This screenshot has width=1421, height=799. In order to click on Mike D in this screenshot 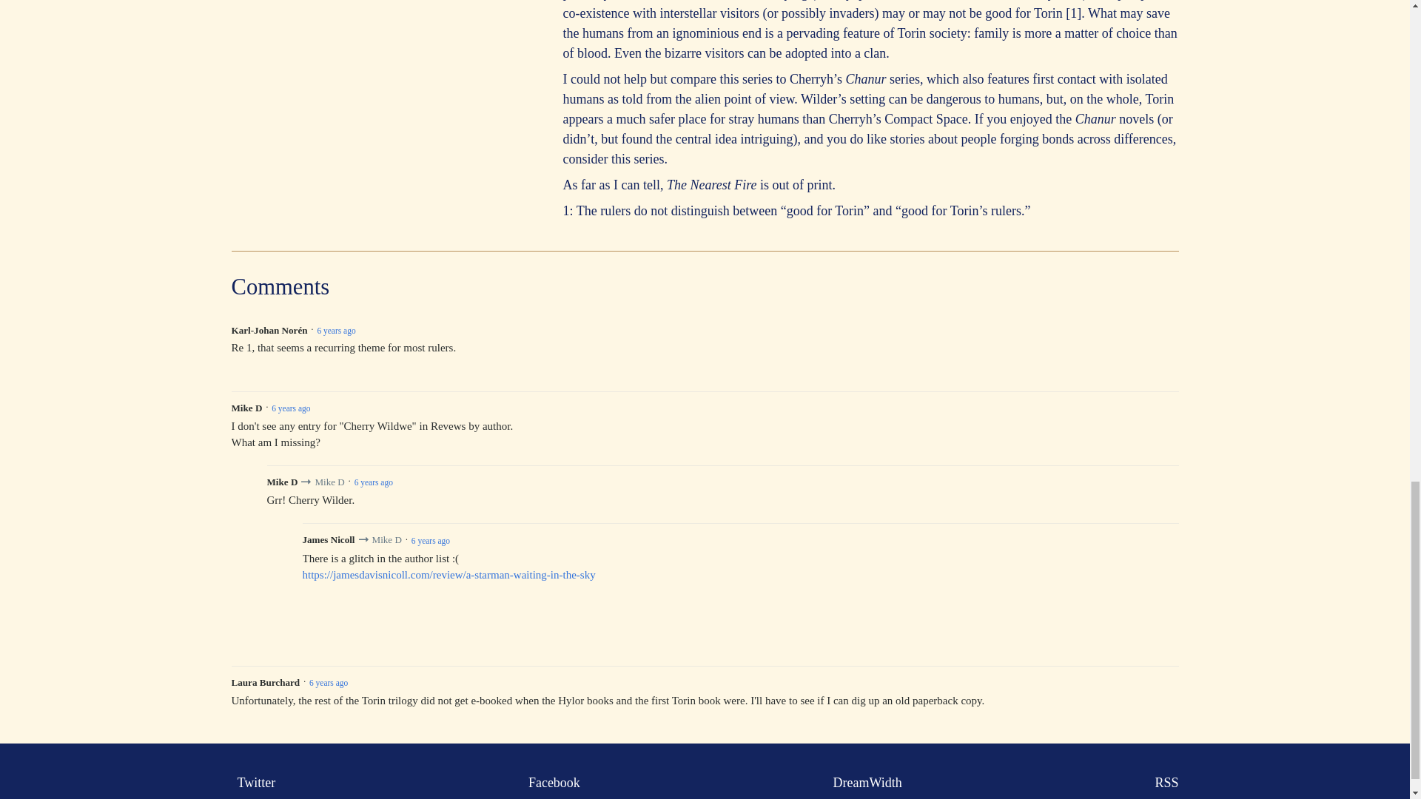, I will do `click(329, 481)`.